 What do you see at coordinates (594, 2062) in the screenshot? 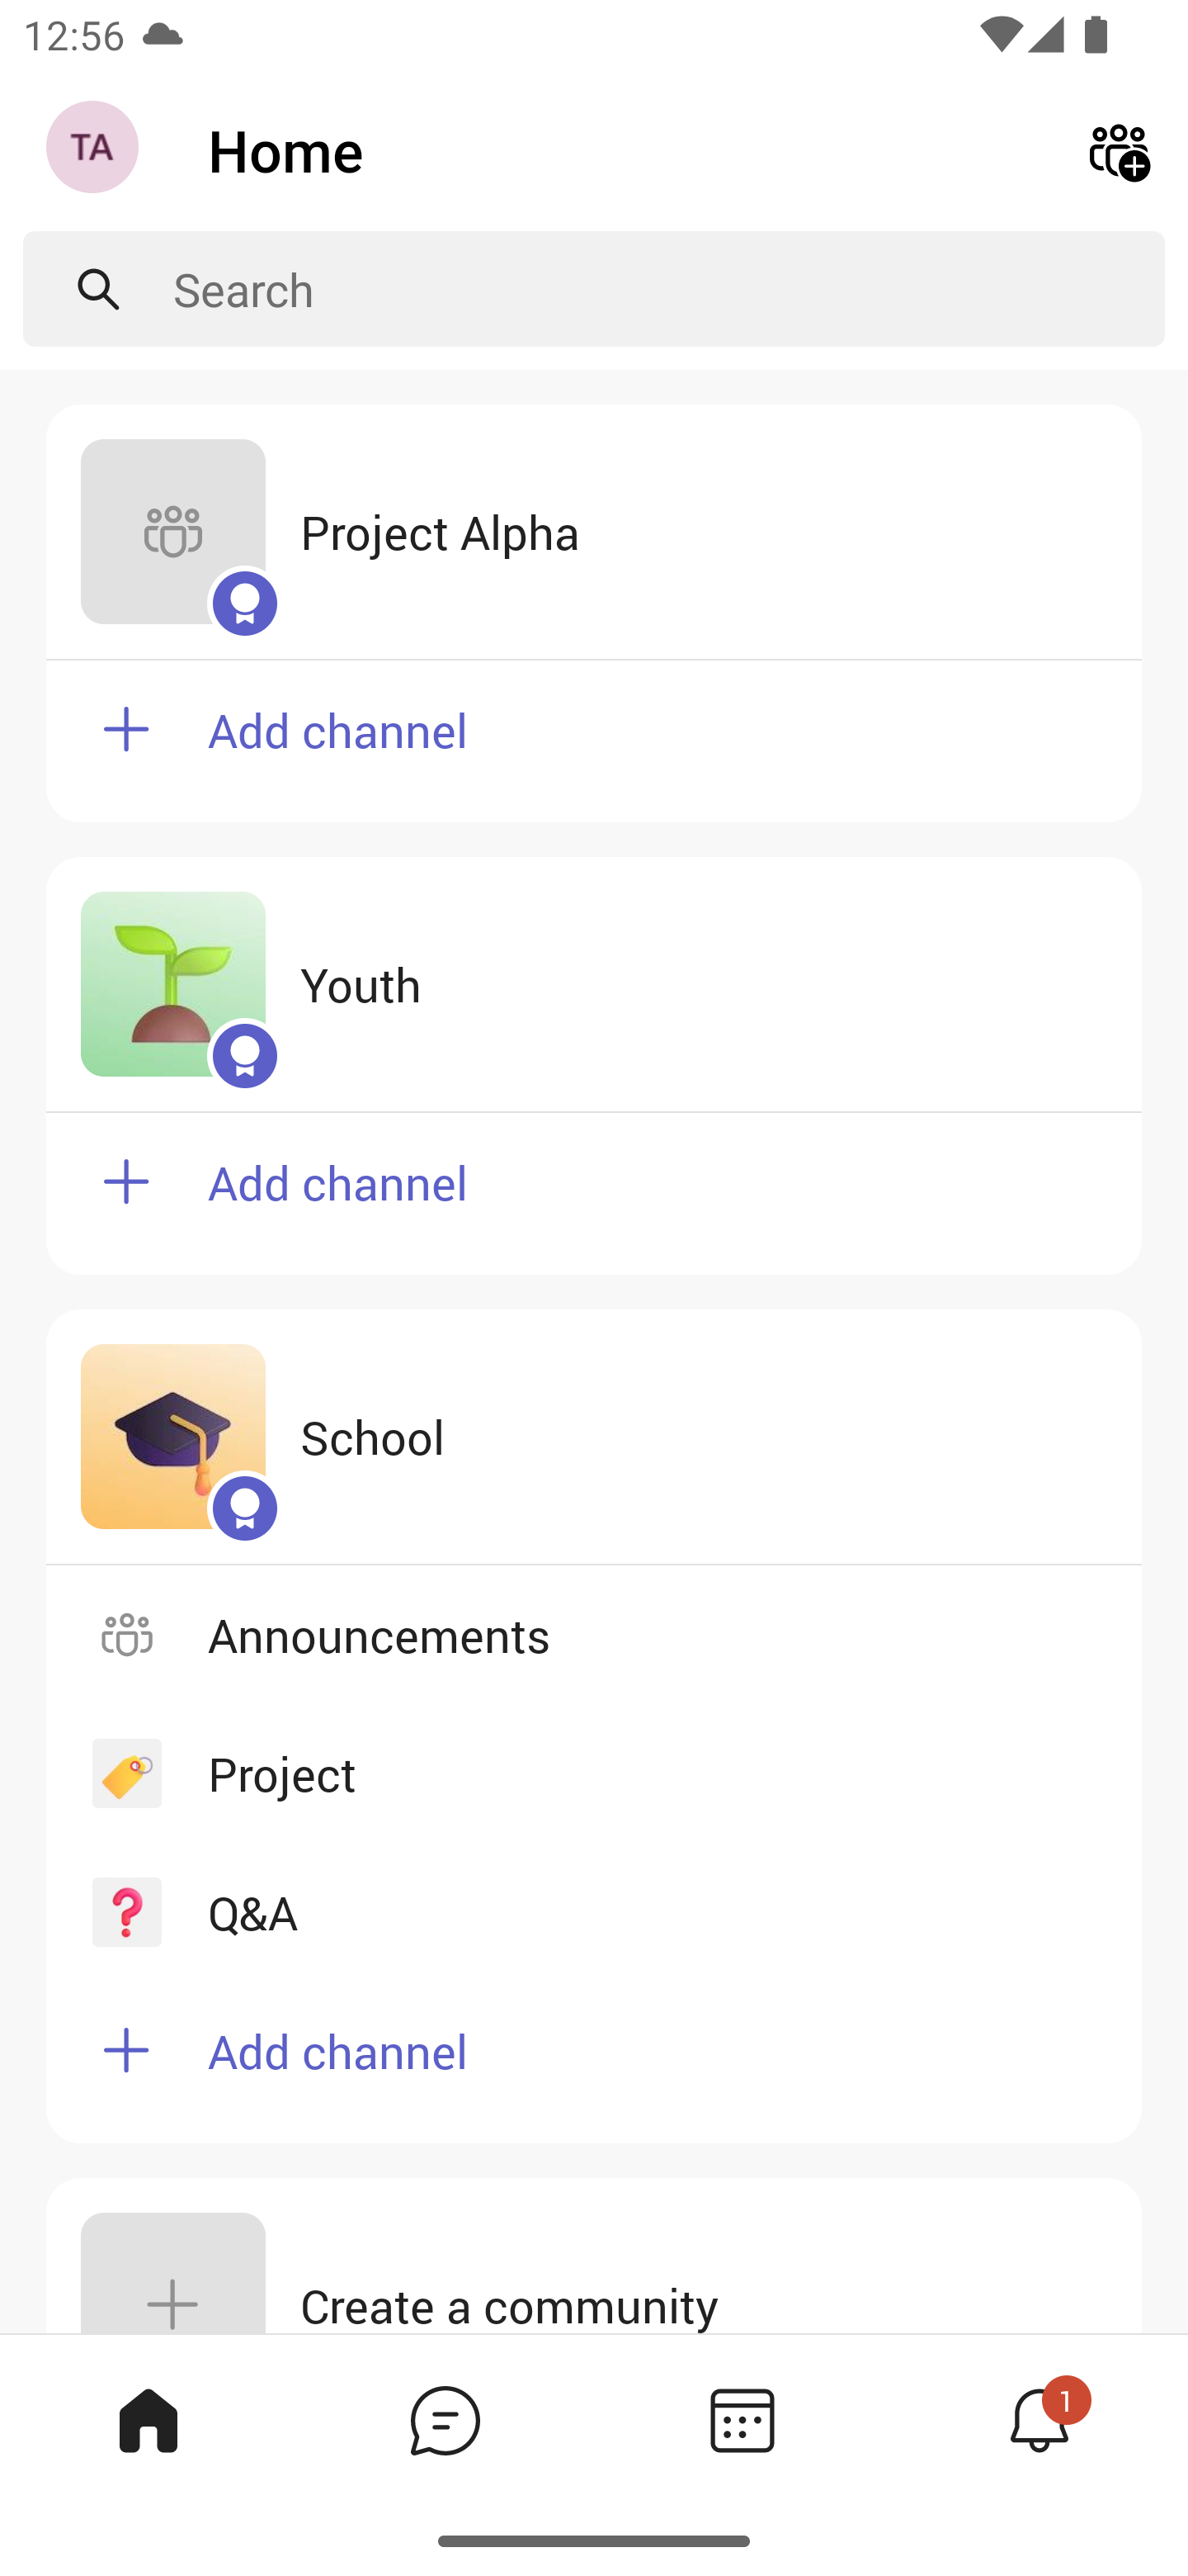
I see `Add a new channel to School community Add channel` at bounding box center [594, 2062].